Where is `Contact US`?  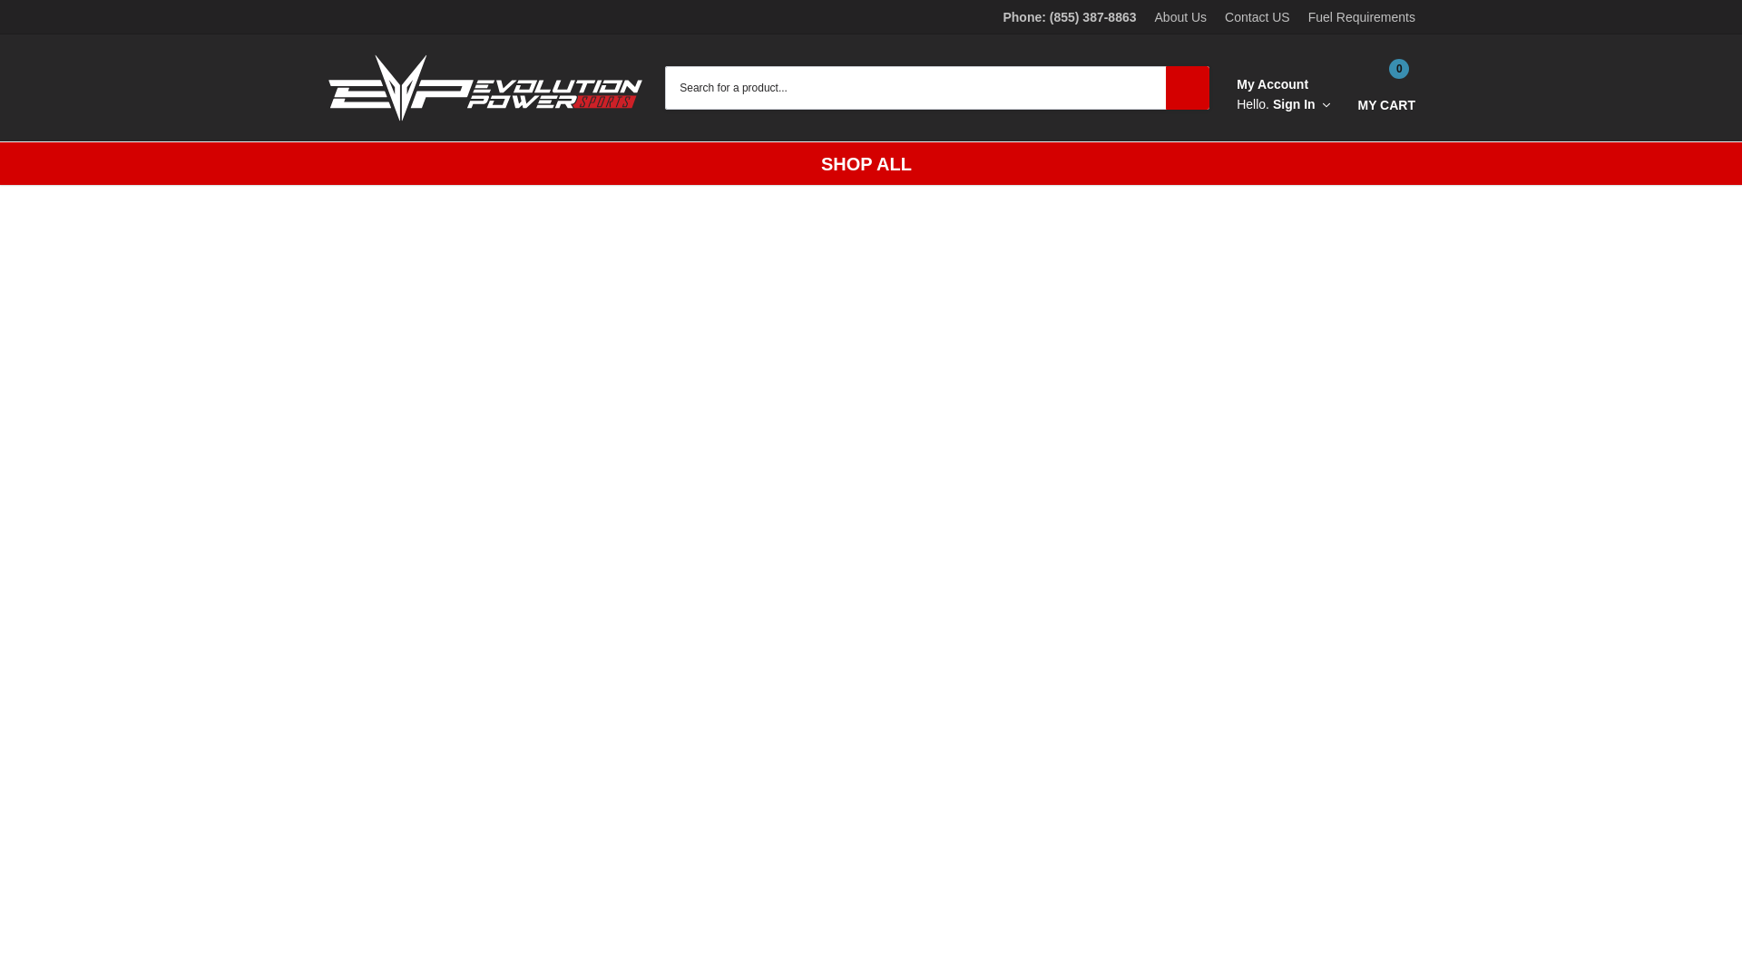
Contact US is located at coordinates (1180, 16).